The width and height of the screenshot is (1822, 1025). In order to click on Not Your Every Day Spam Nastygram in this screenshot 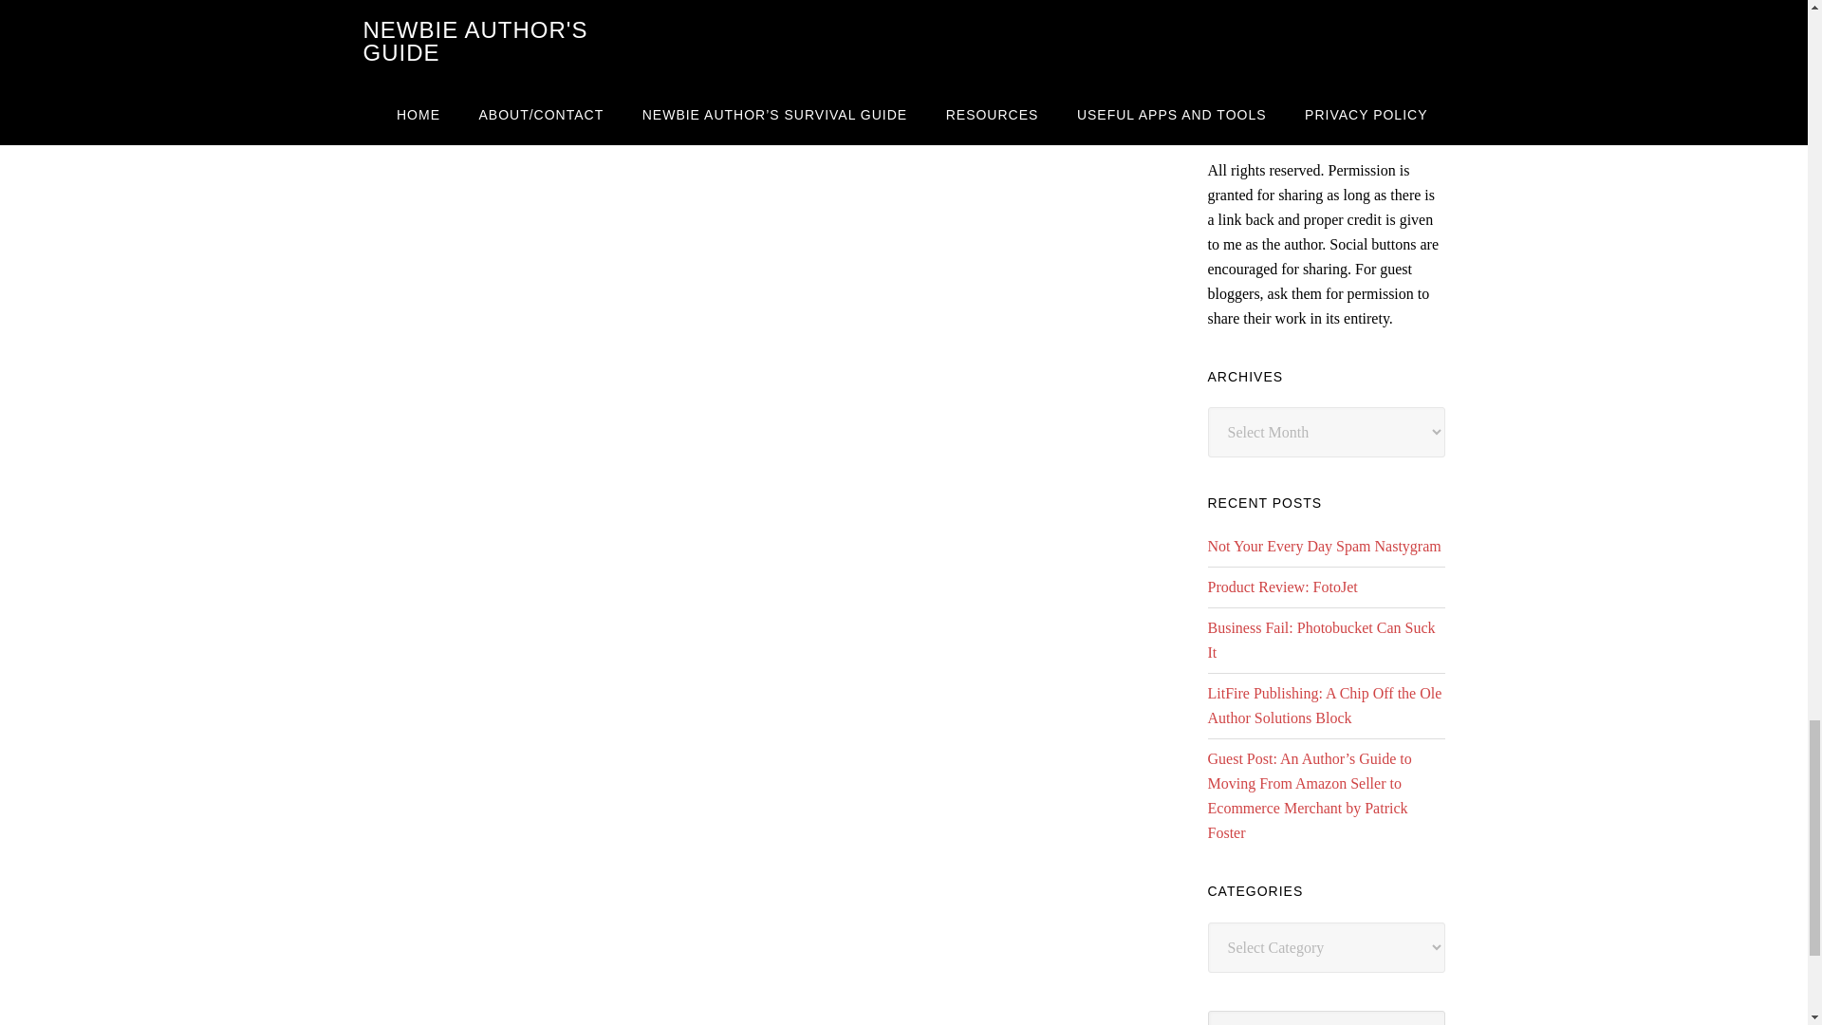, I will do `click(1323, 547)`.